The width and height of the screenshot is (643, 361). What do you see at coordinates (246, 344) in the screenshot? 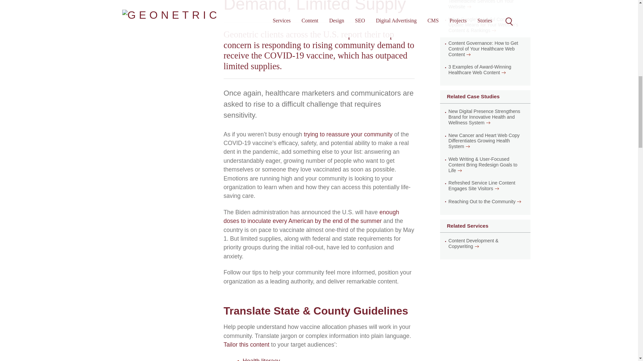
I see `Tailor this content` at bounding box center [246, 344].